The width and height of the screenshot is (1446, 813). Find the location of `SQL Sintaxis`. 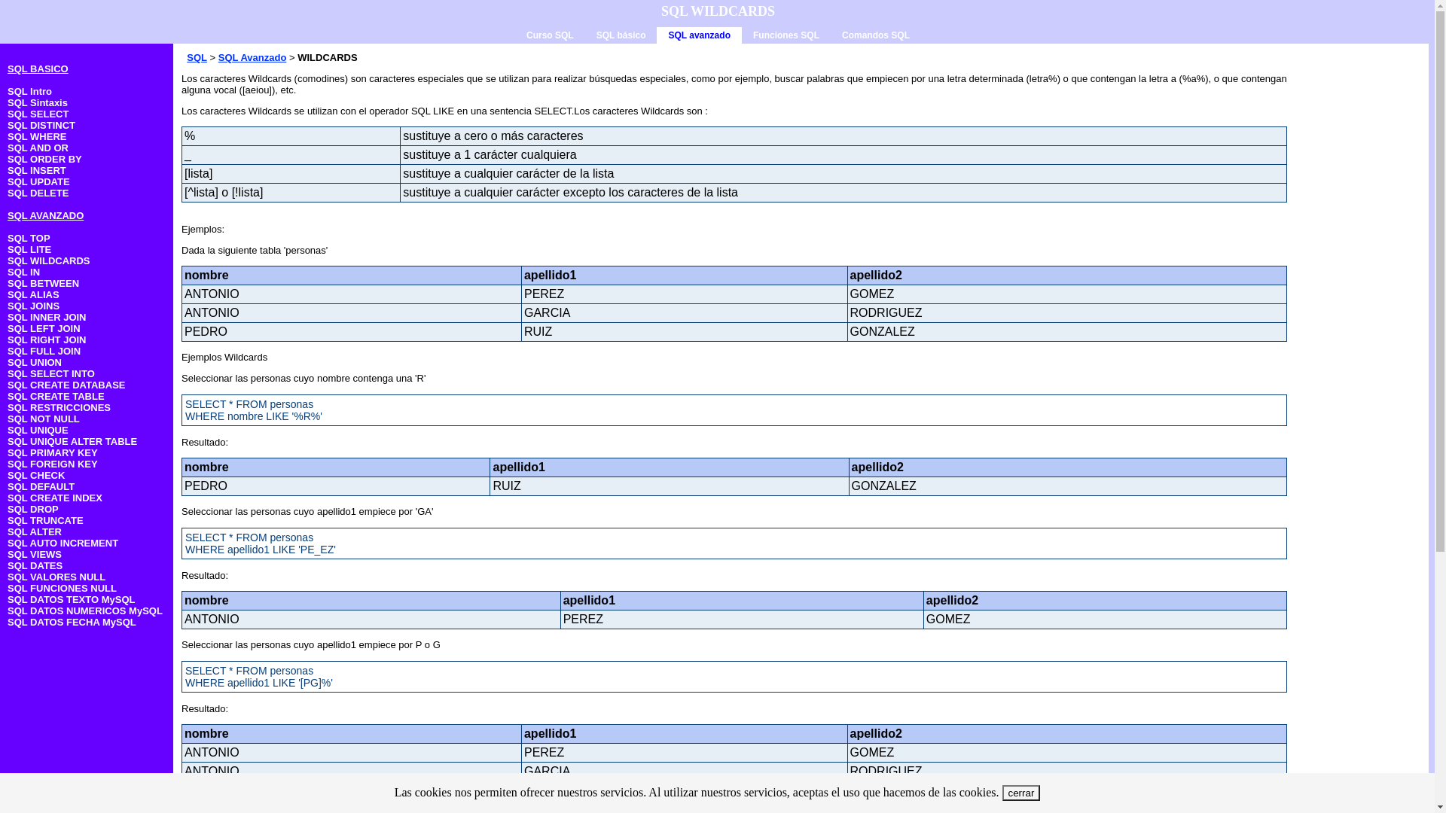

SQL Sintaxis is located at coordinates (38, 102).